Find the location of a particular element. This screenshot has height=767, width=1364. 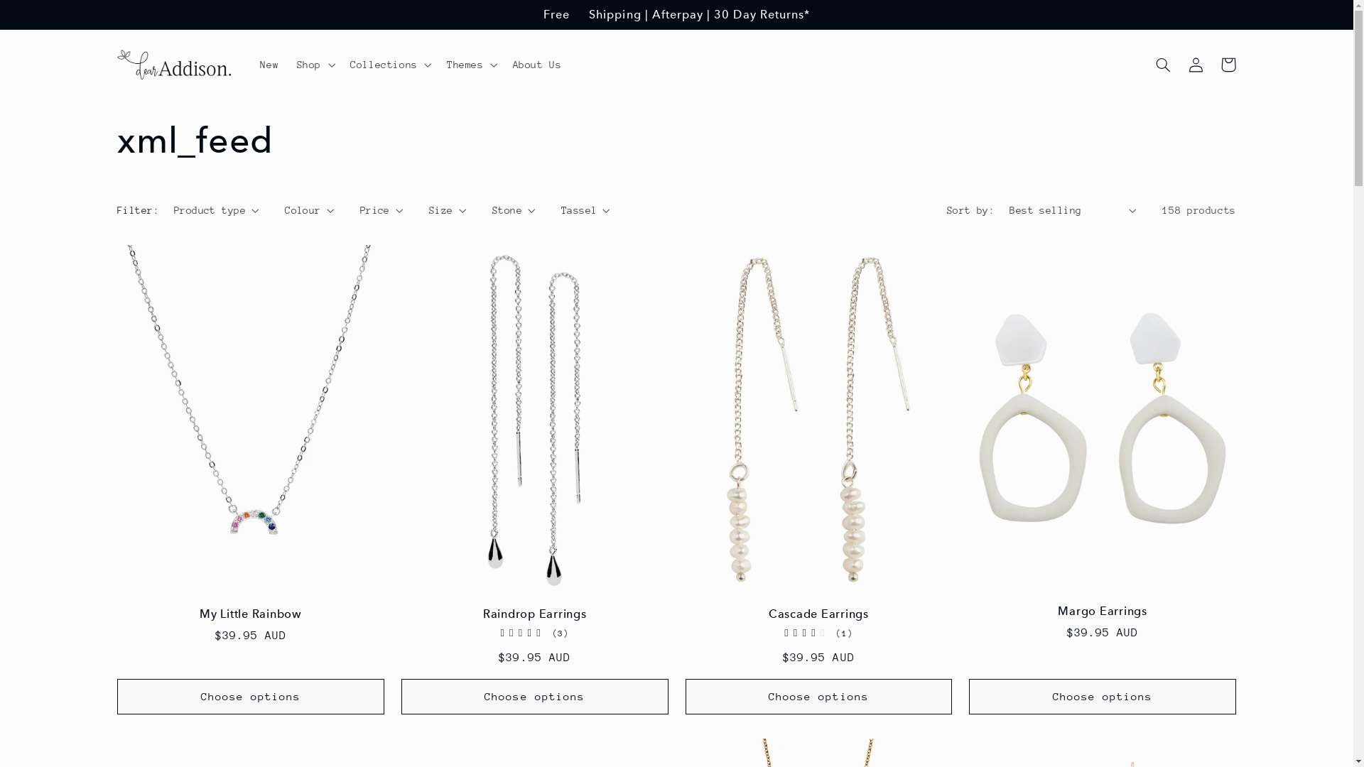

My Little Rainbow is located at coordinates (251, 614).